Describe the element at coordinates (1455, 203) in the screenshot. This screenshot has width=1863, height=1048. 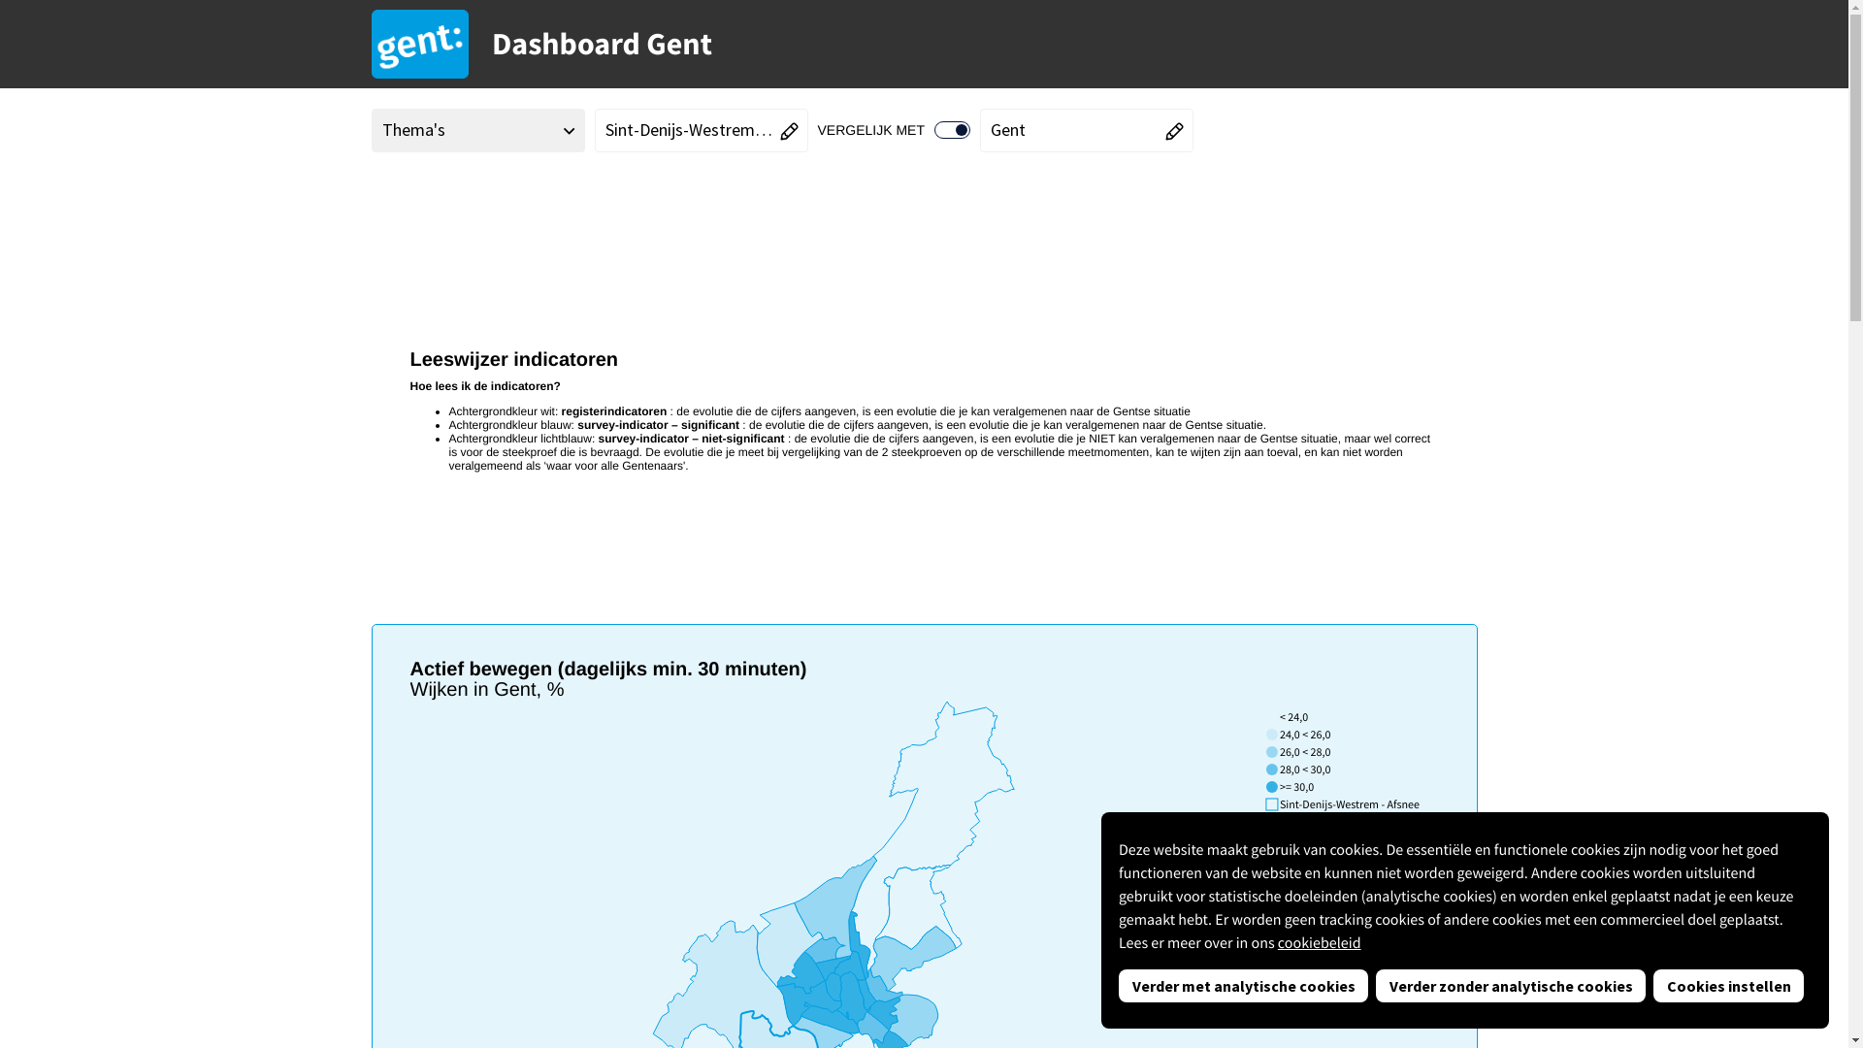
I see `Open download menu` at that location.